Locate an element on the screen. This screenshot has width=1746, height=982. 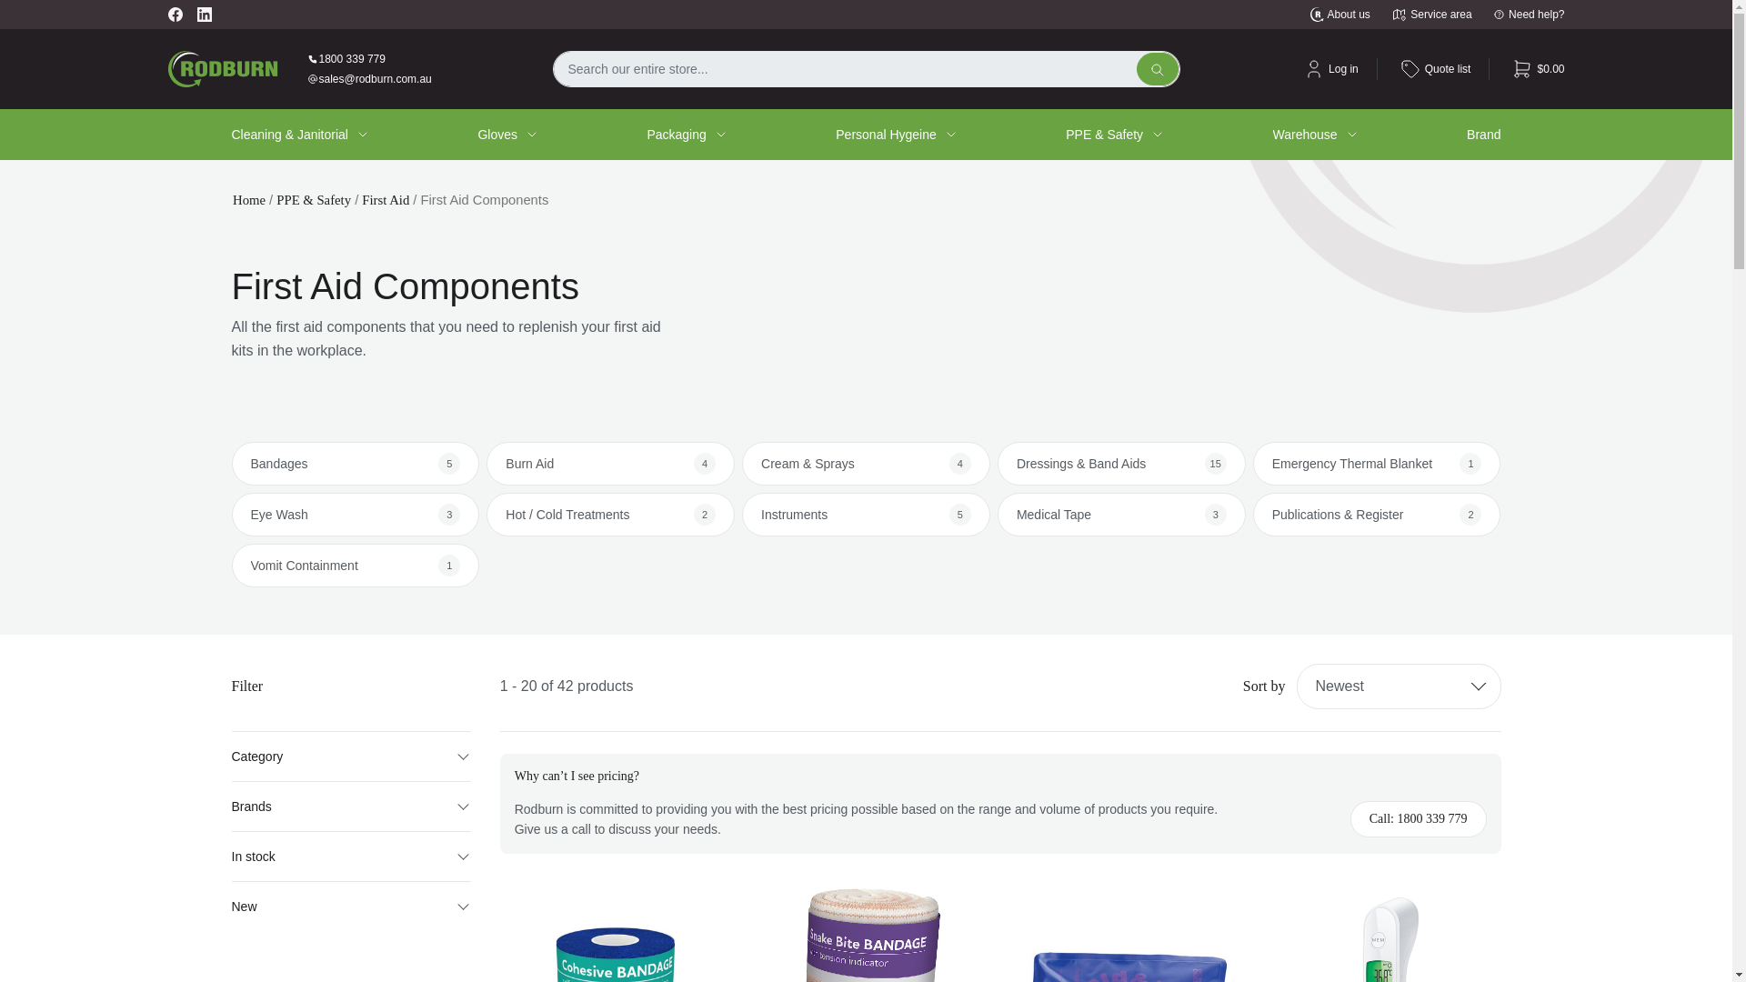
Packaging is located at coordinates (675, 135).